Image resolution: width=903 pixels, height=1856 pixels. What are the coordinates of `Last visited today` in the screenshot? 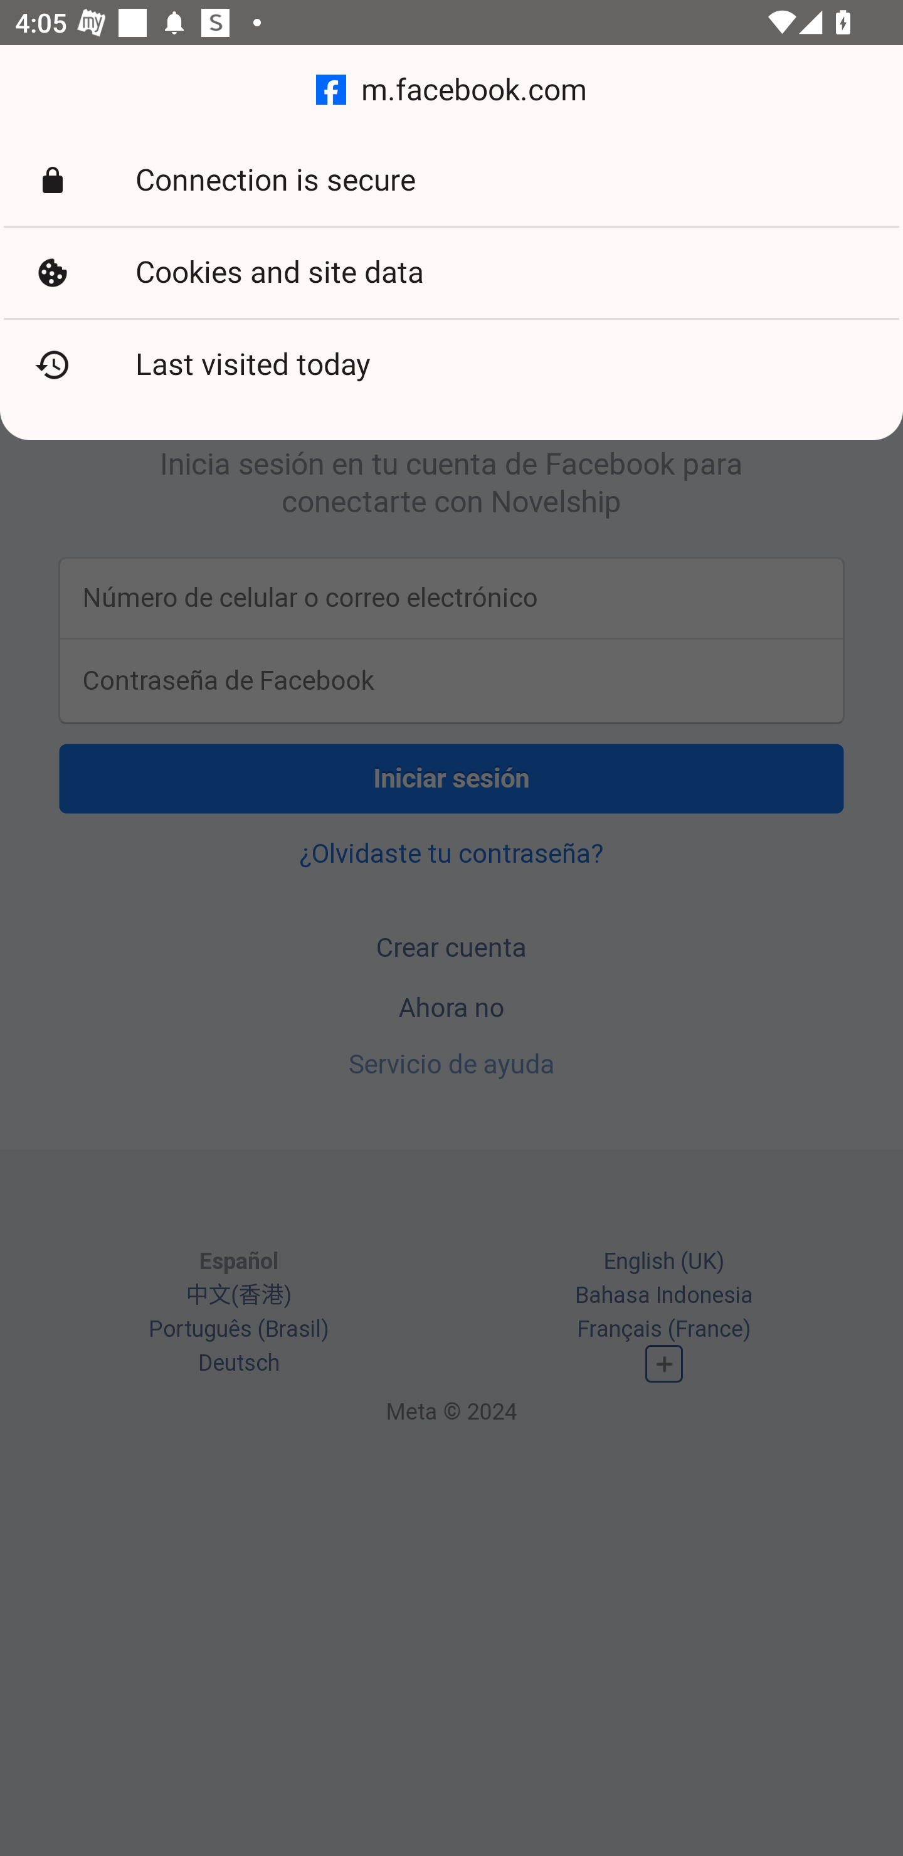 It's located at (451, 365).